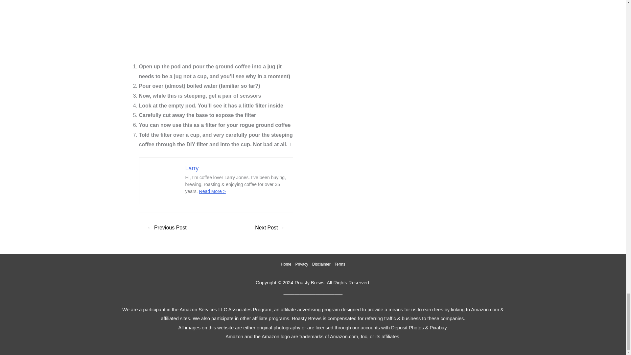 The height and width of the screenshot is (355, 631). What do you see at coordinates (301, 264) in the screenshot?
I see `Privacy` at bounding box center [301, 264].